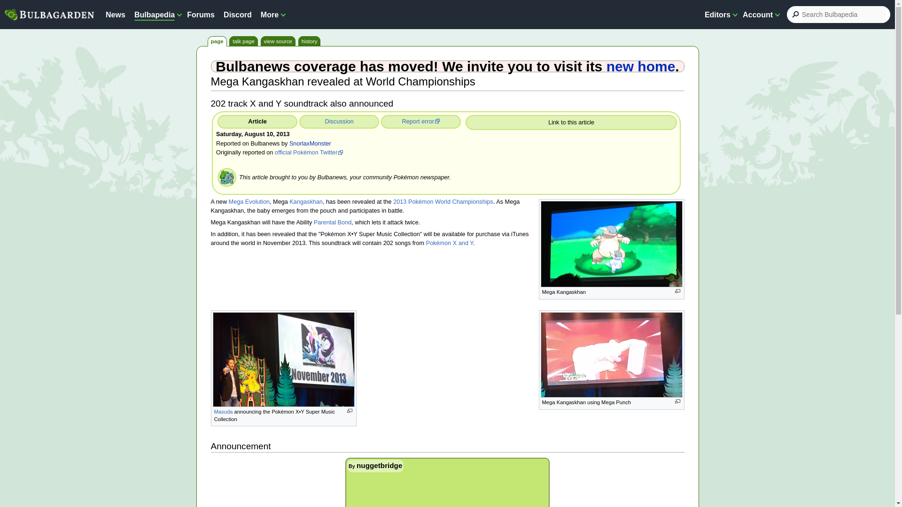 This screenshot has width=902, height=507. I want to click on bp:Junichi Masuda, so click(224, 411).